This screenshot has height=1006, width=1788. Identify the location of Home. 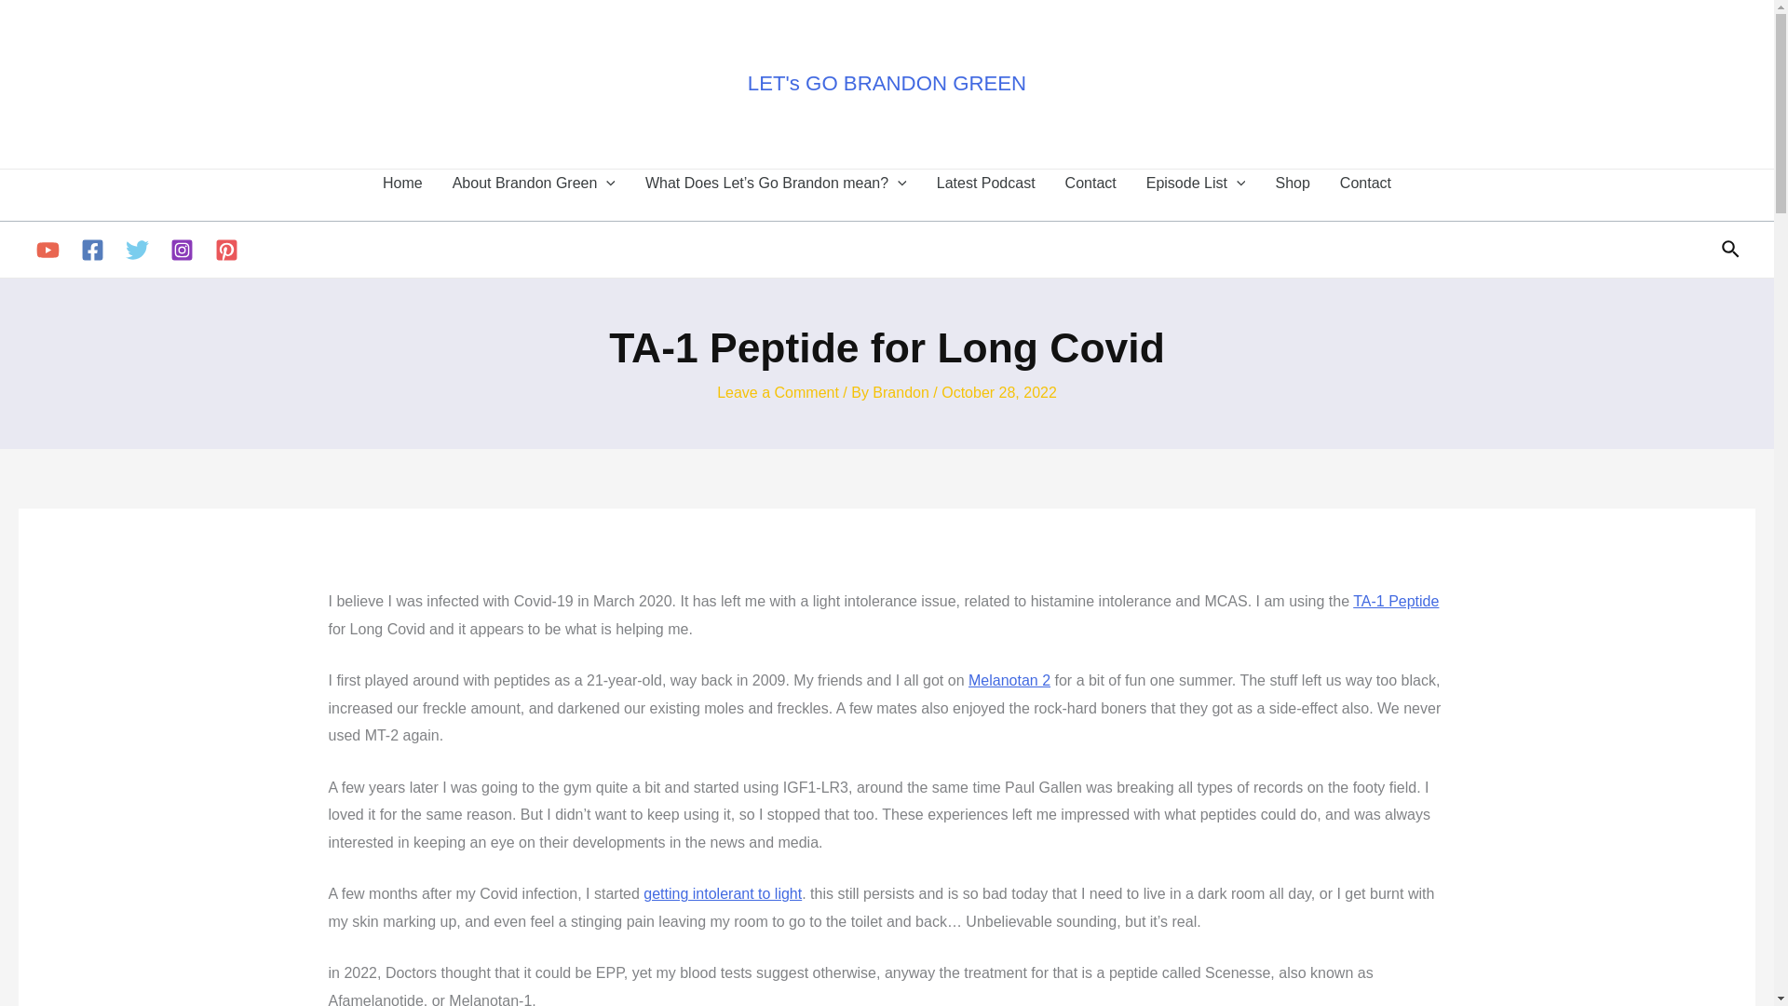
(402, 195).